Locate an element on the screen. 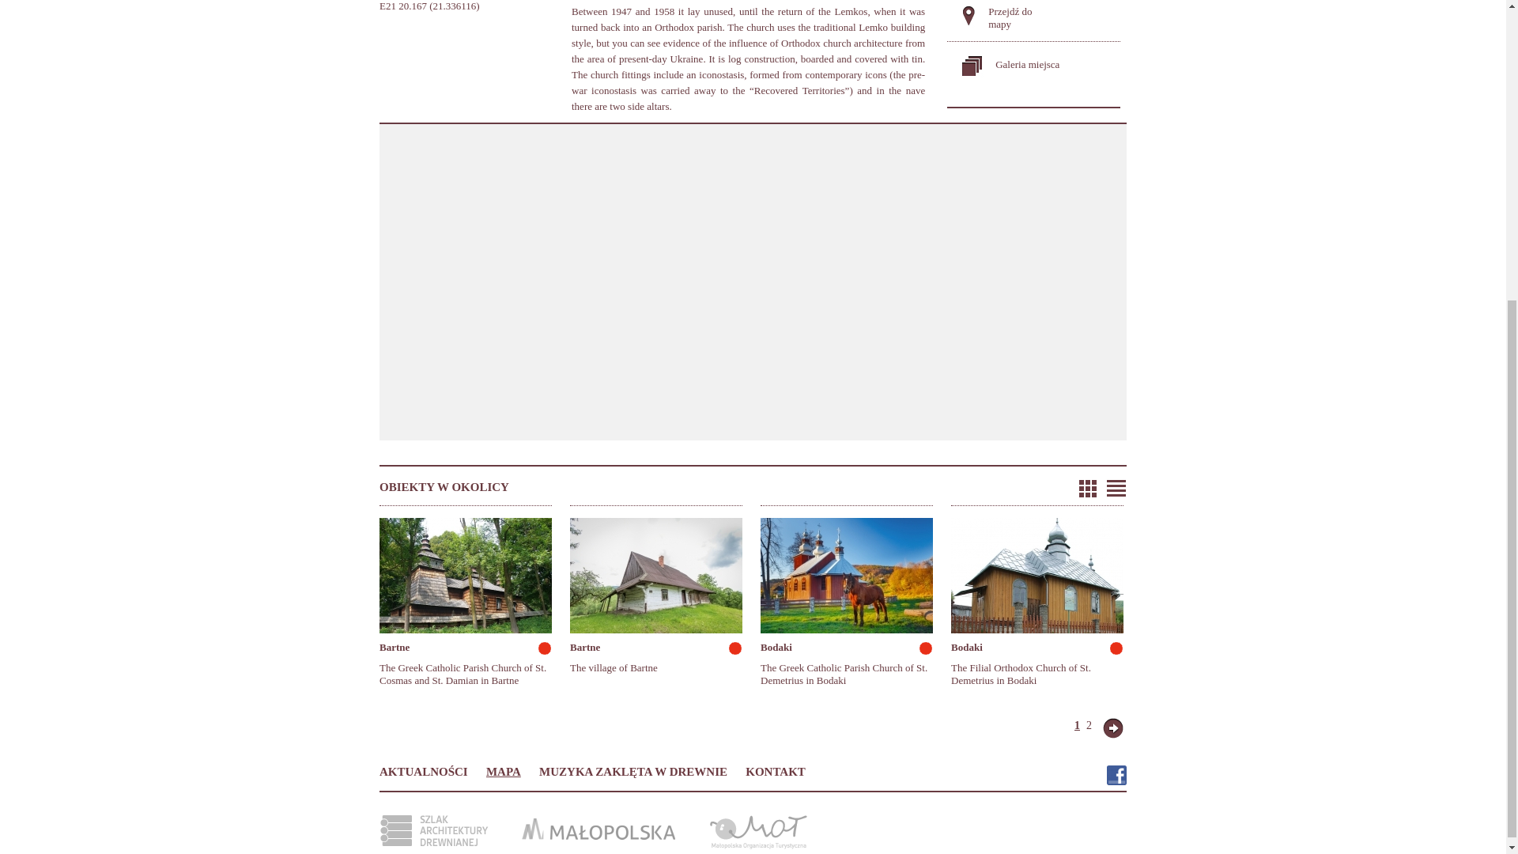  Bartne is located at coordinates (585, 647).